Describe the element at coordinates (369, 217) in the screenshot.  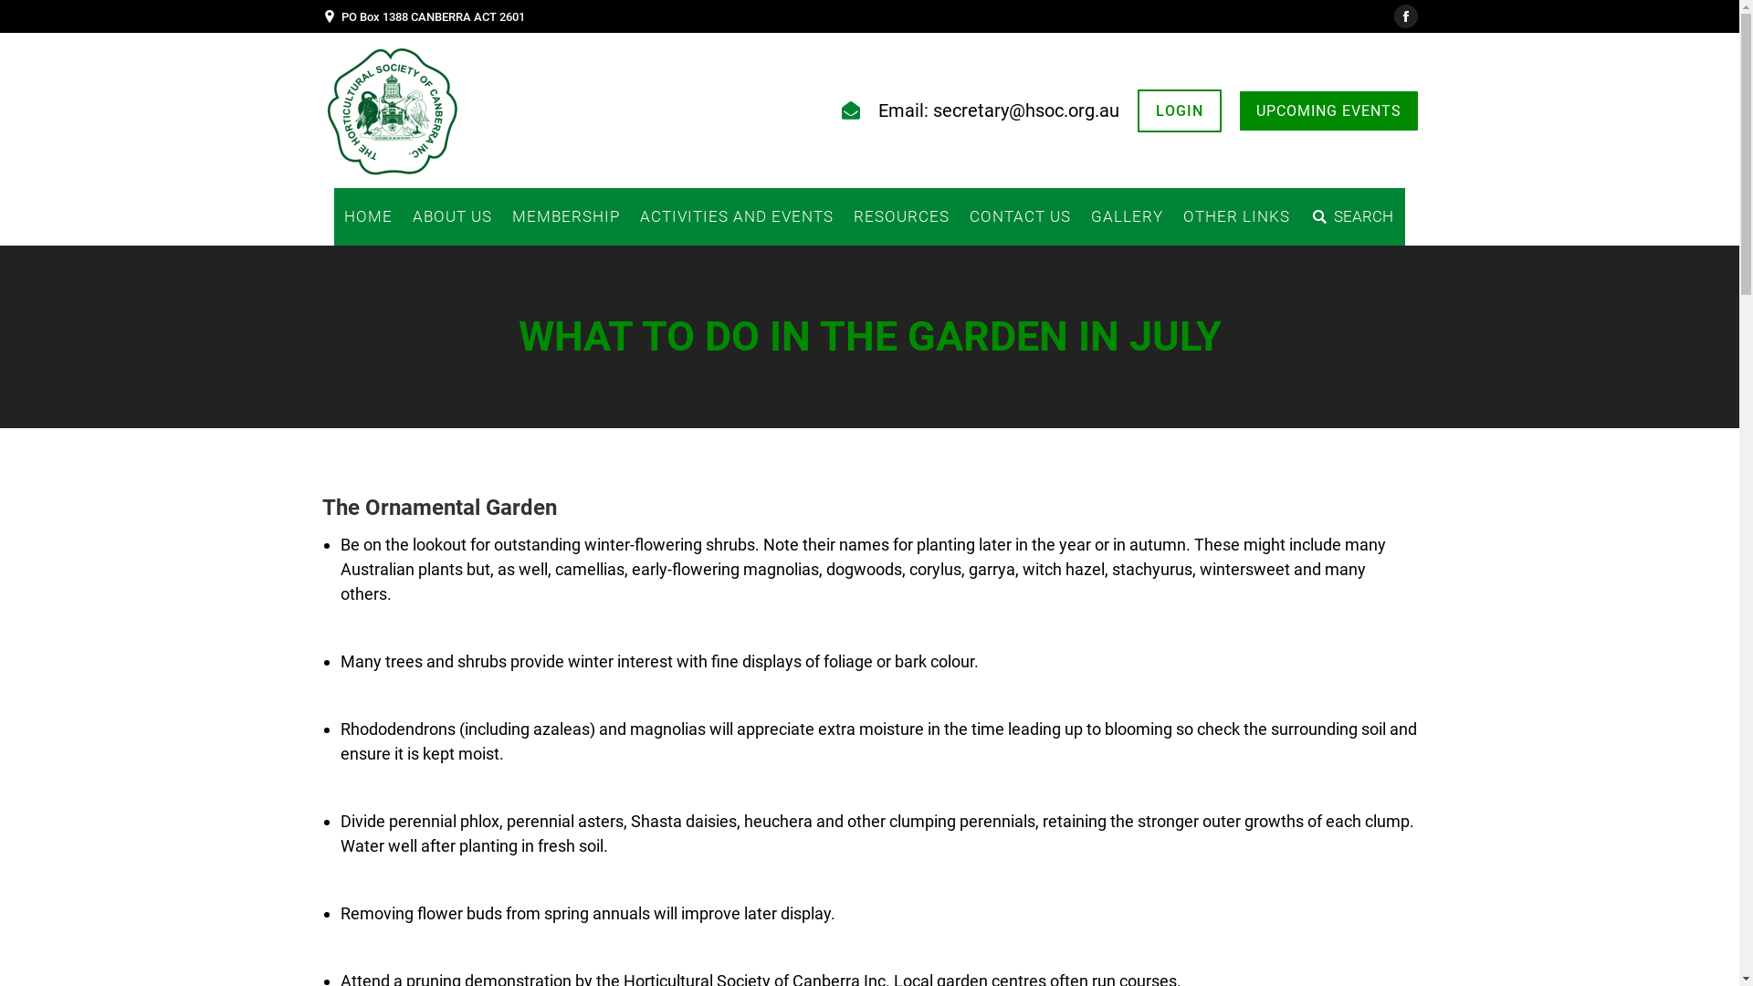
I see `HOME` at that location.